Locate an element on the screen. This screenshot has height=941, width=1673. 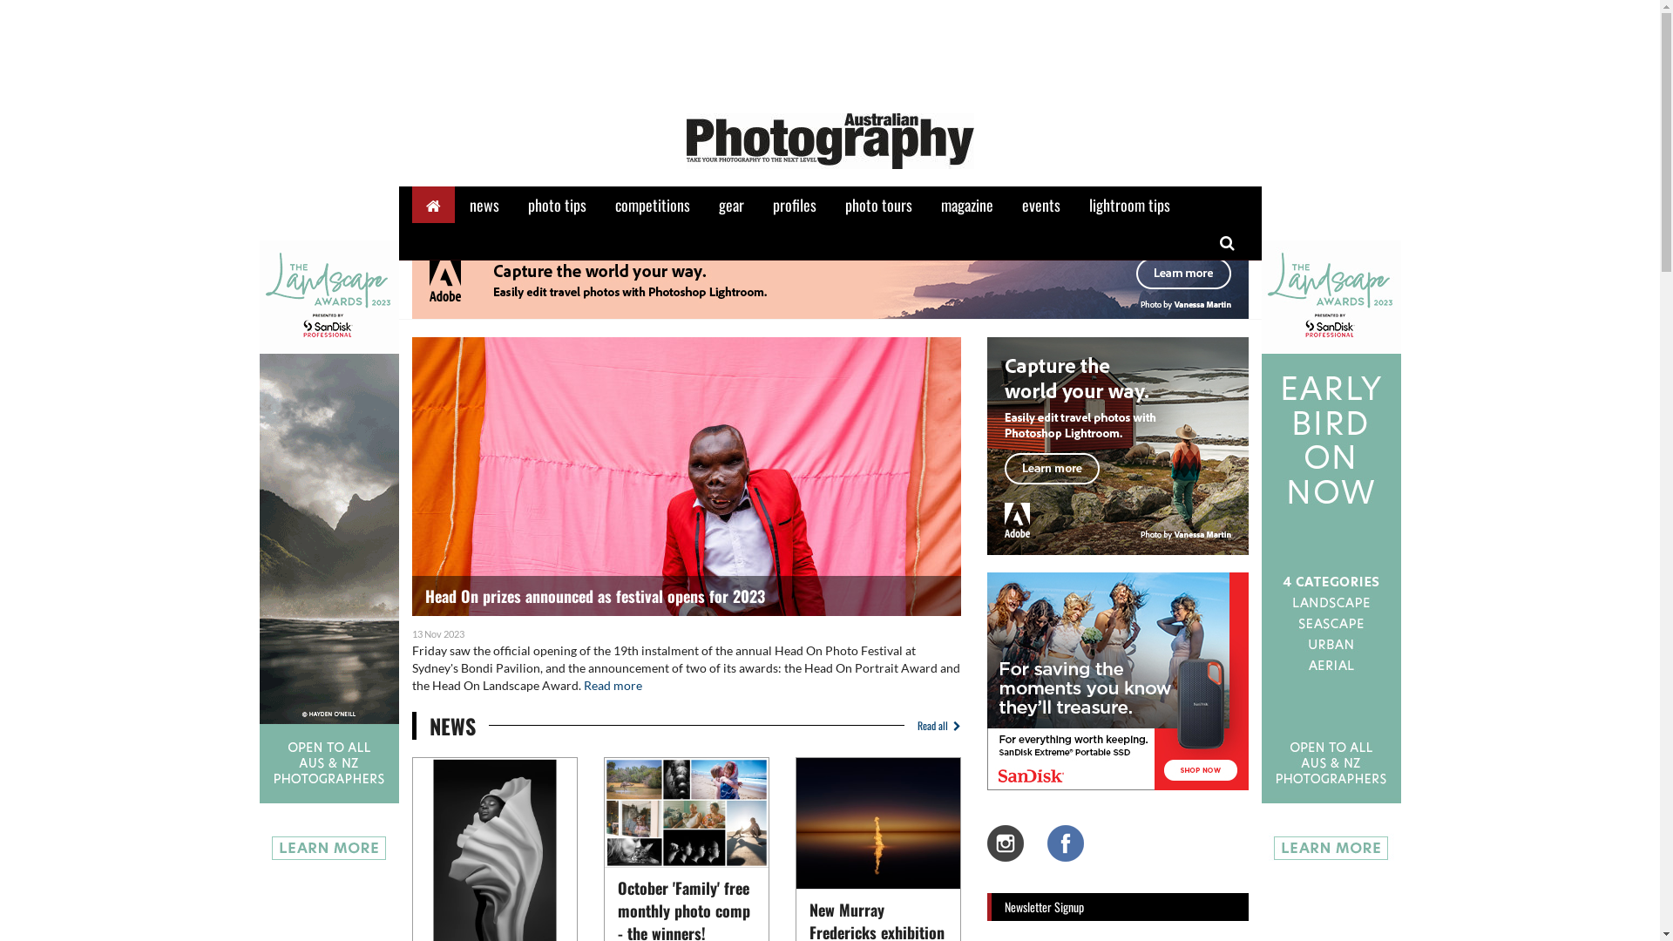
gear is located at coordinates (730, 205).